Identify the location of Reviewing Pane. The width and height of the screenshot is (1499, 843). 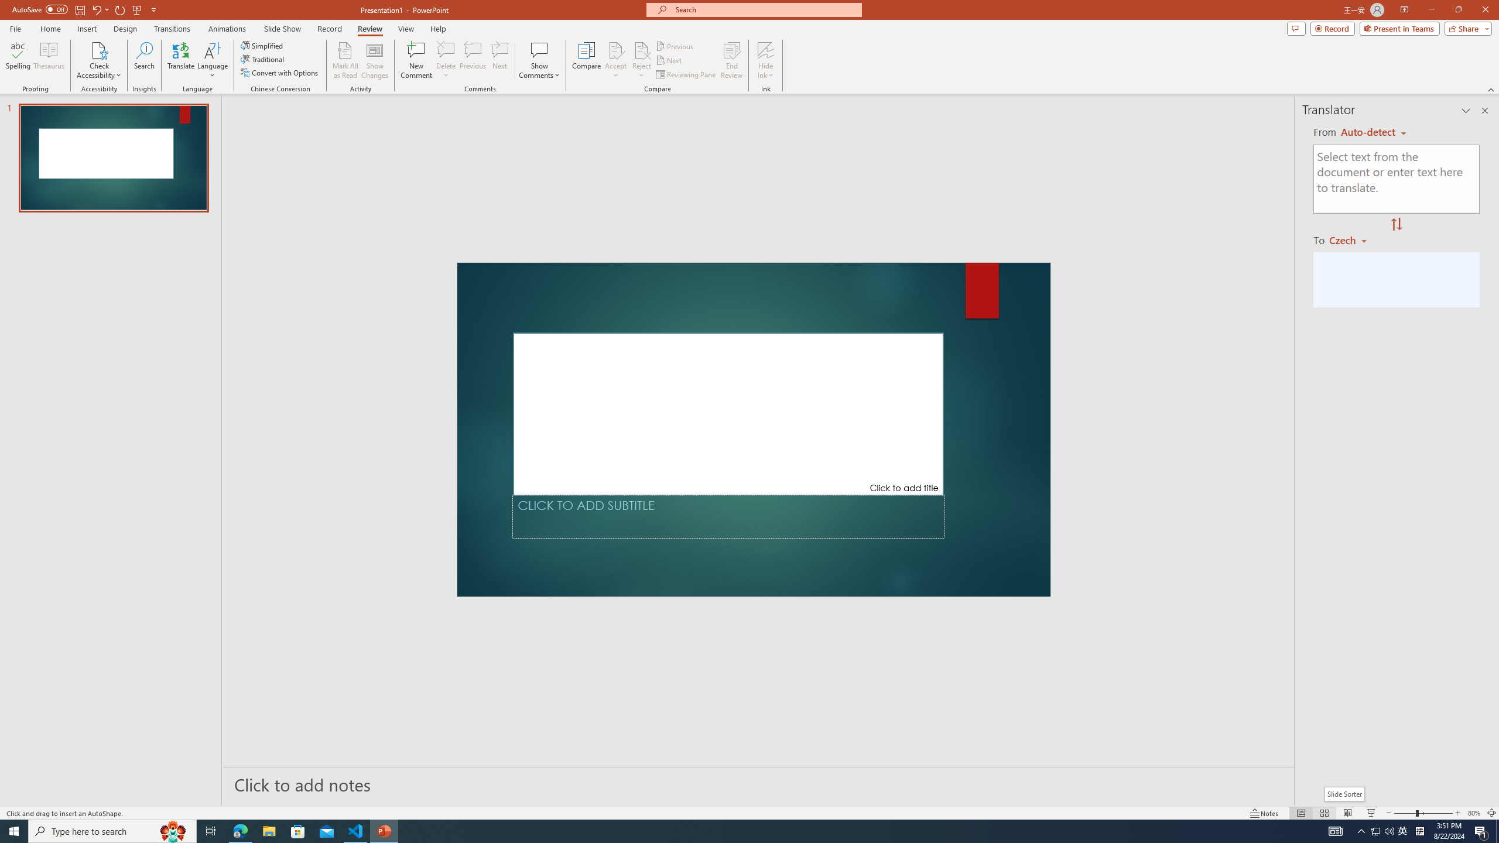
(686, 75).